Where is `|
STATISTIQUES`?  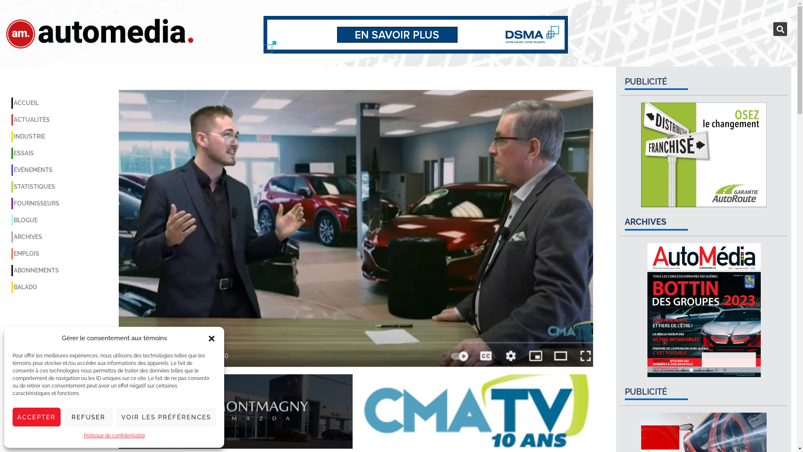 |
STATISTIQUES is located at coordinates (35, 187).